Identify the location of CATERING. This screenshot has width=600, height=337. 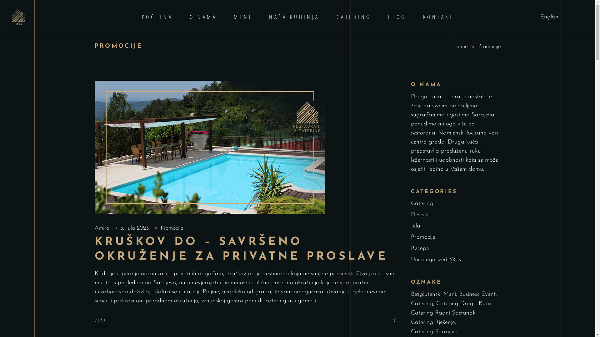
(354, 17).